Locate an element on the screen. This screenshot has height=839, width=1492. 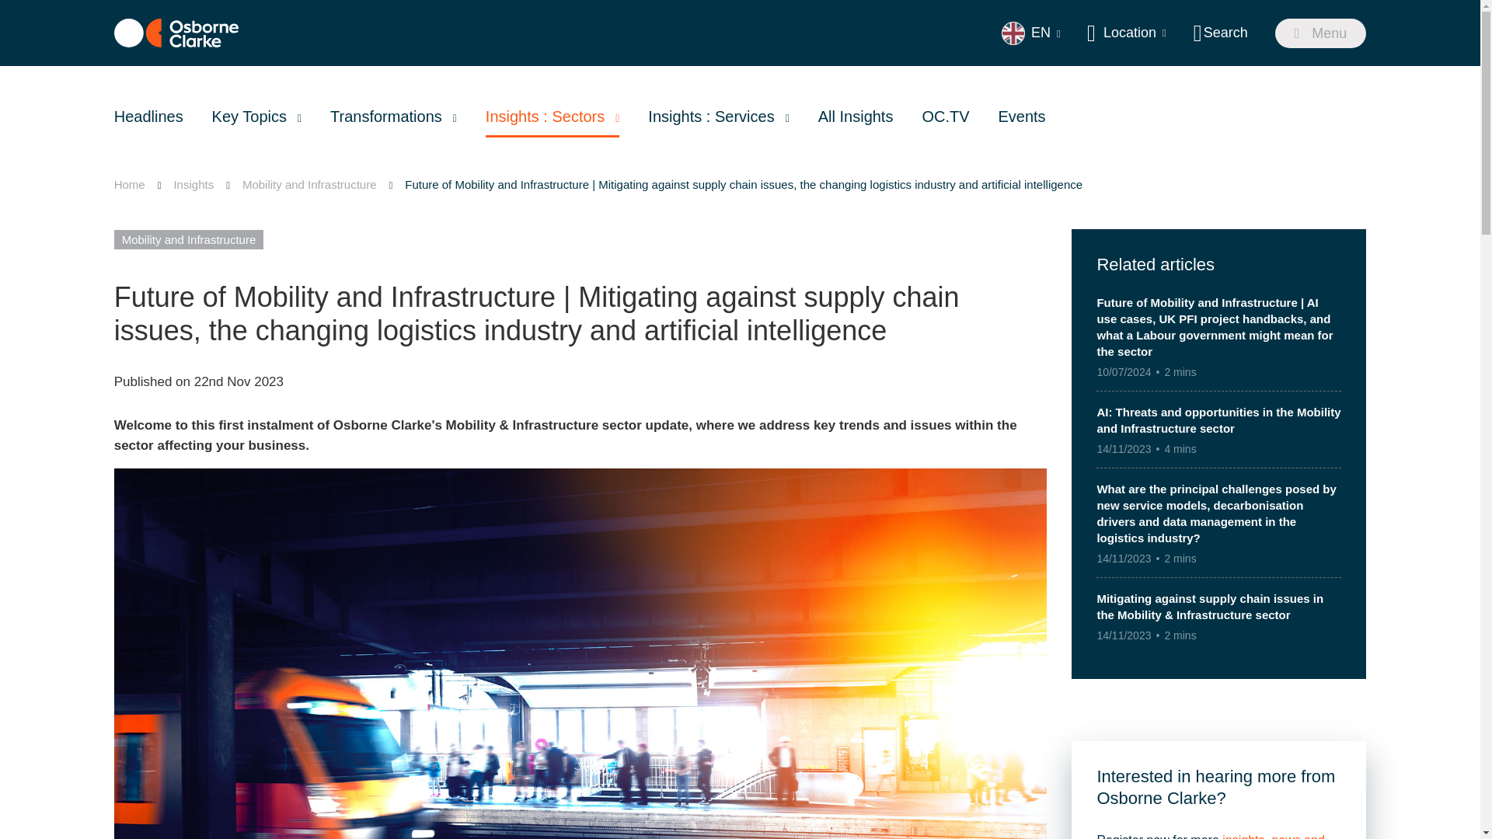
Menu is located at coordinates (1321, 33).